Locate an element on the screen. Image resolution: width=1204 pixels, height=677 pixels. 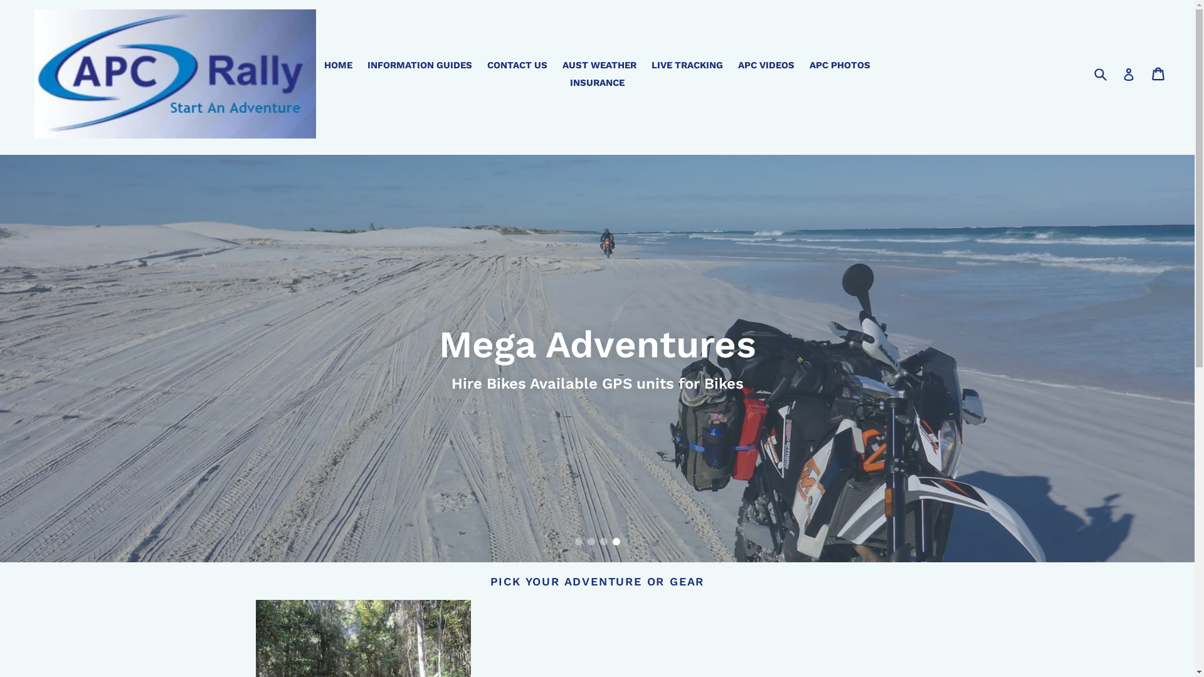
Slide 2 is located at coordinates (591, 542).